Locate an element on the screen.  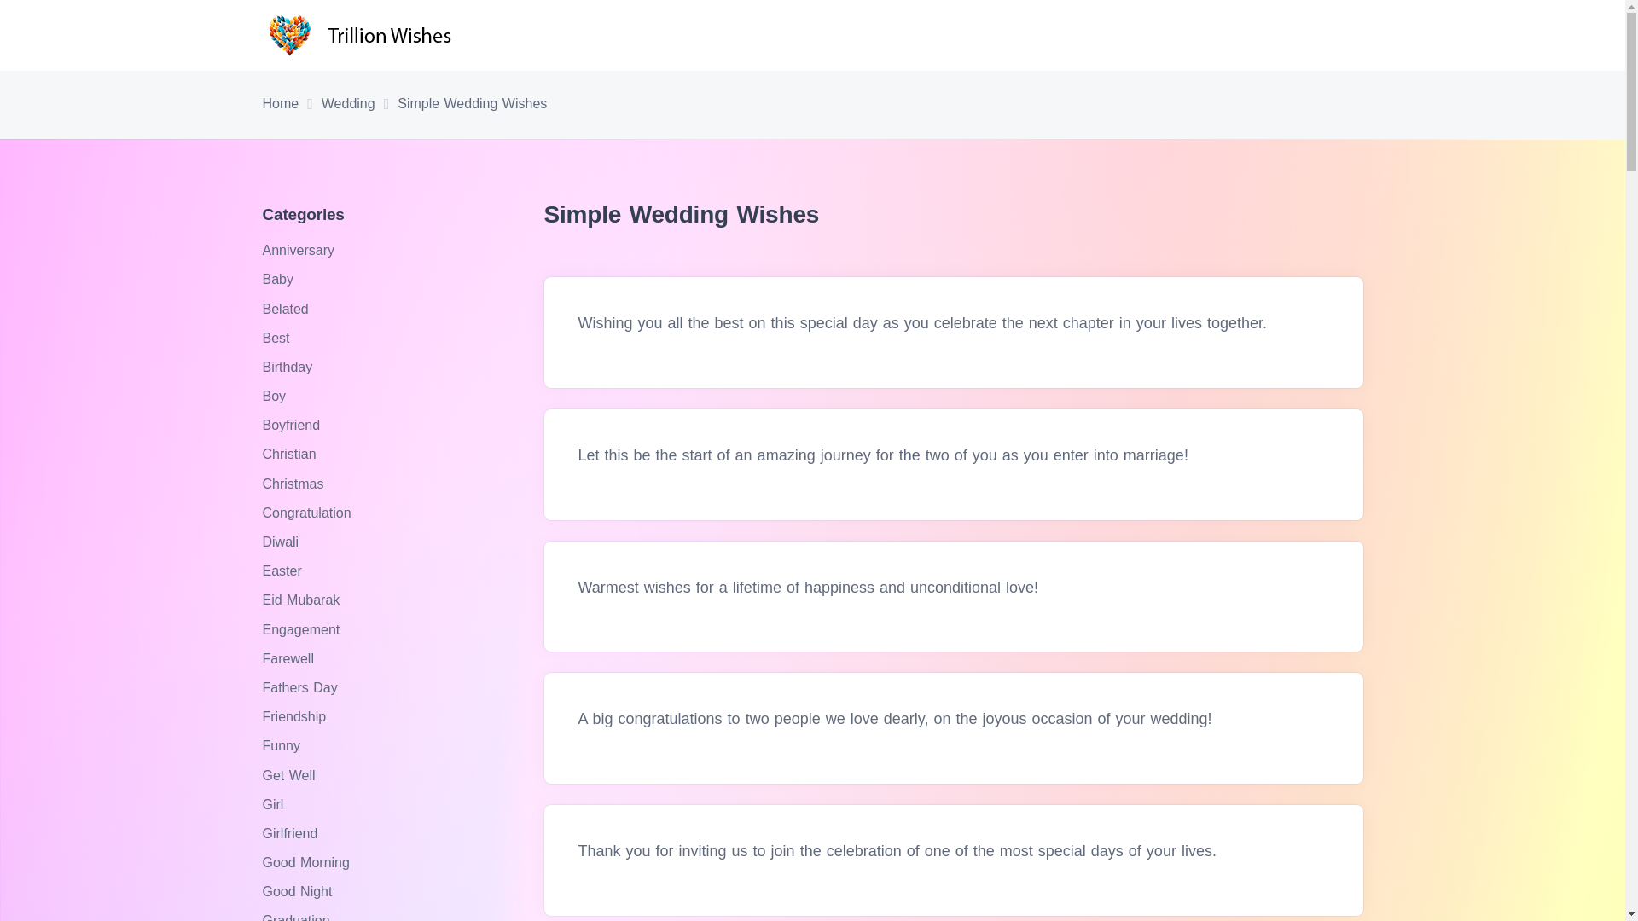
Graduation is located at coordinates (298, 918).